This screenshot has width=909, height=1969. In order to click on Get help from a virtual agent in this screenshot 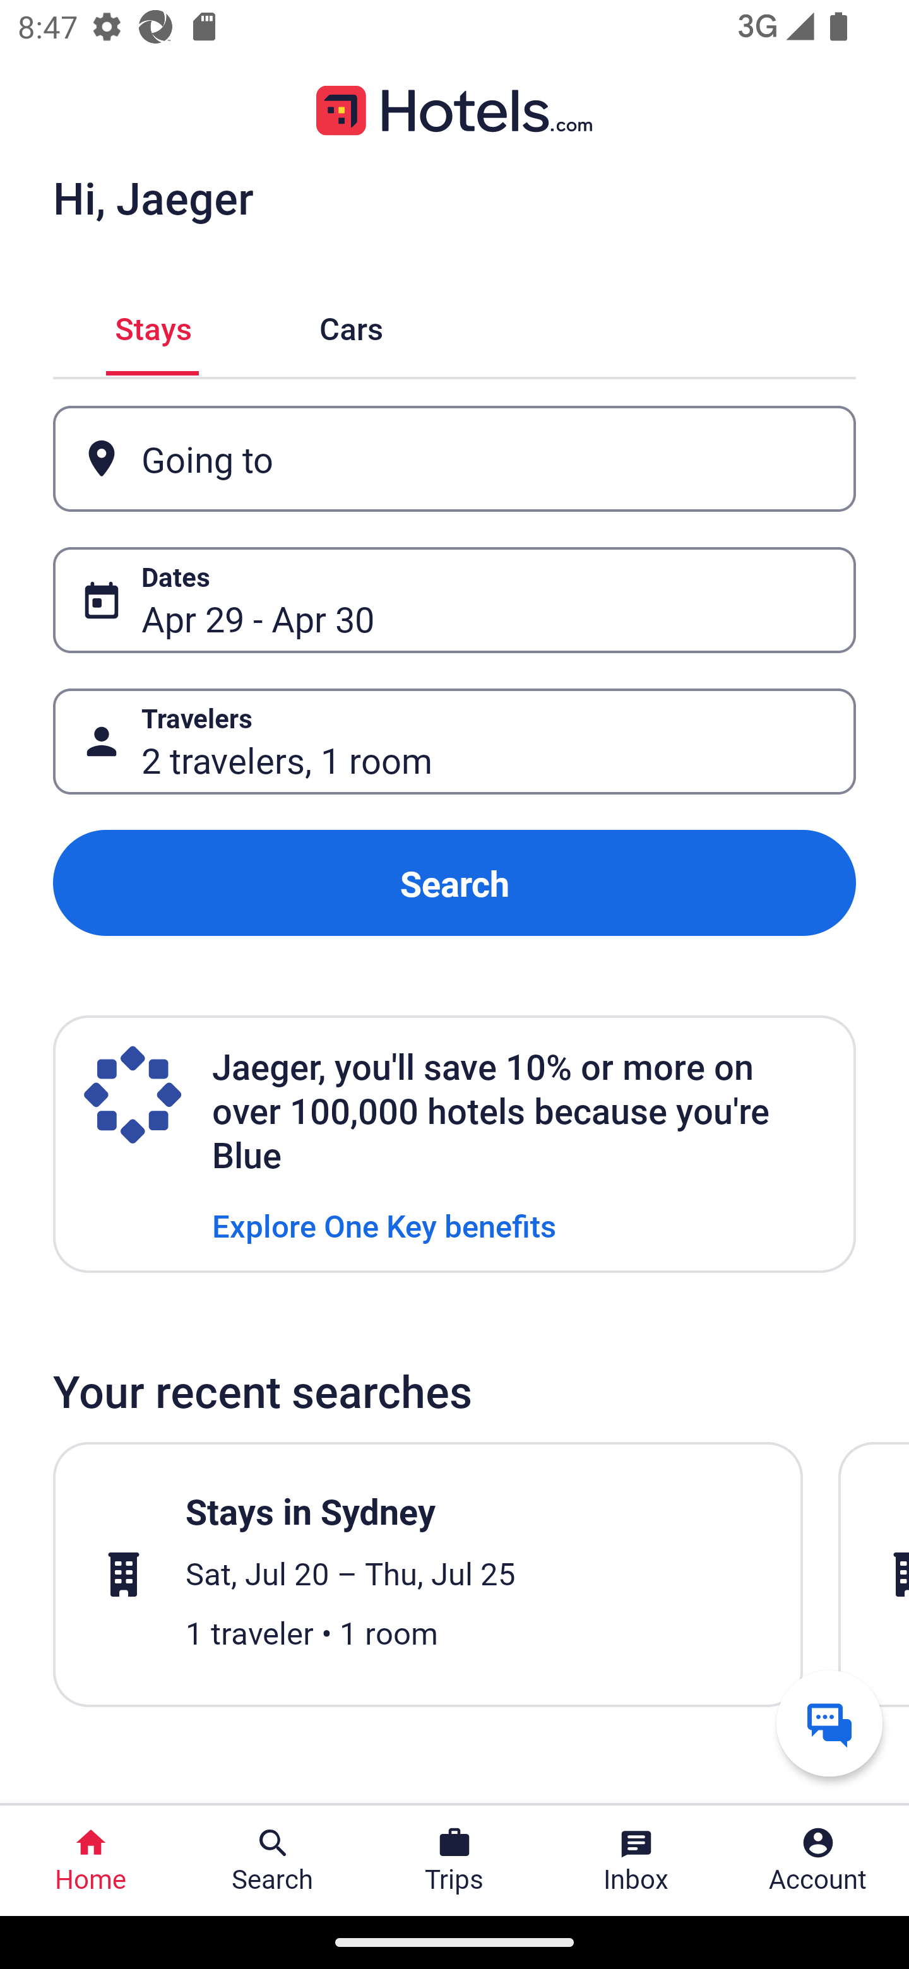, I will do `click(829, 1723)`.